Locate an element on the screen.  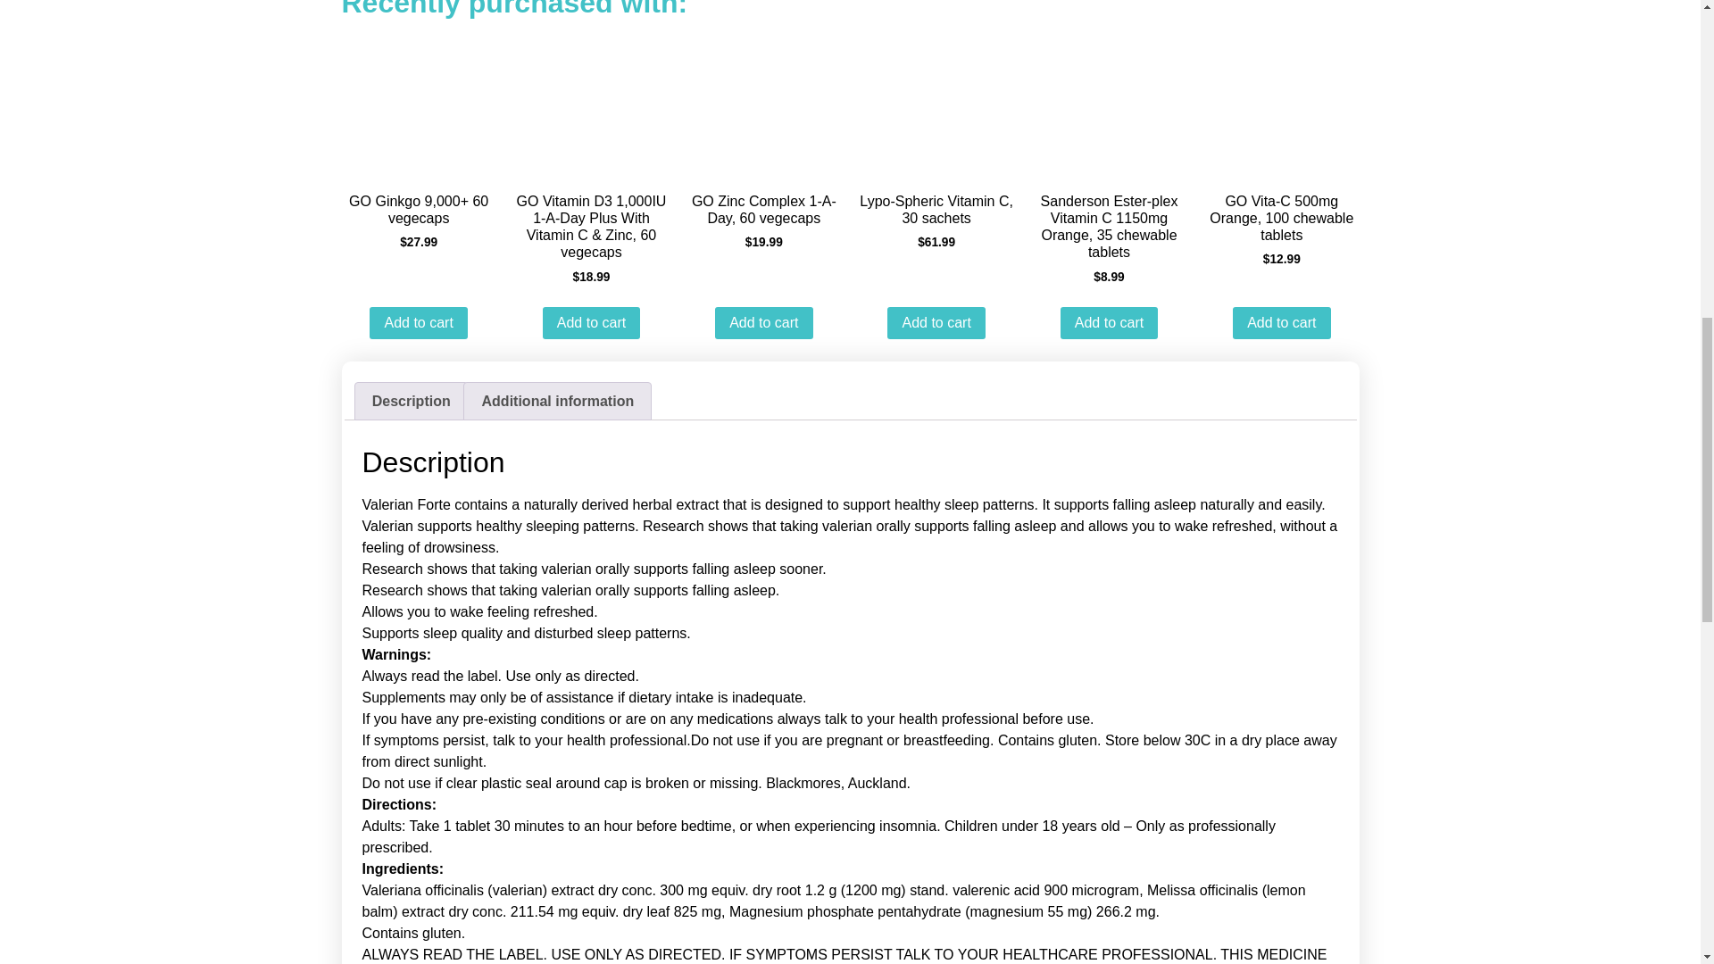
Minimum qty is 1 is located at coordinates (763, 323).